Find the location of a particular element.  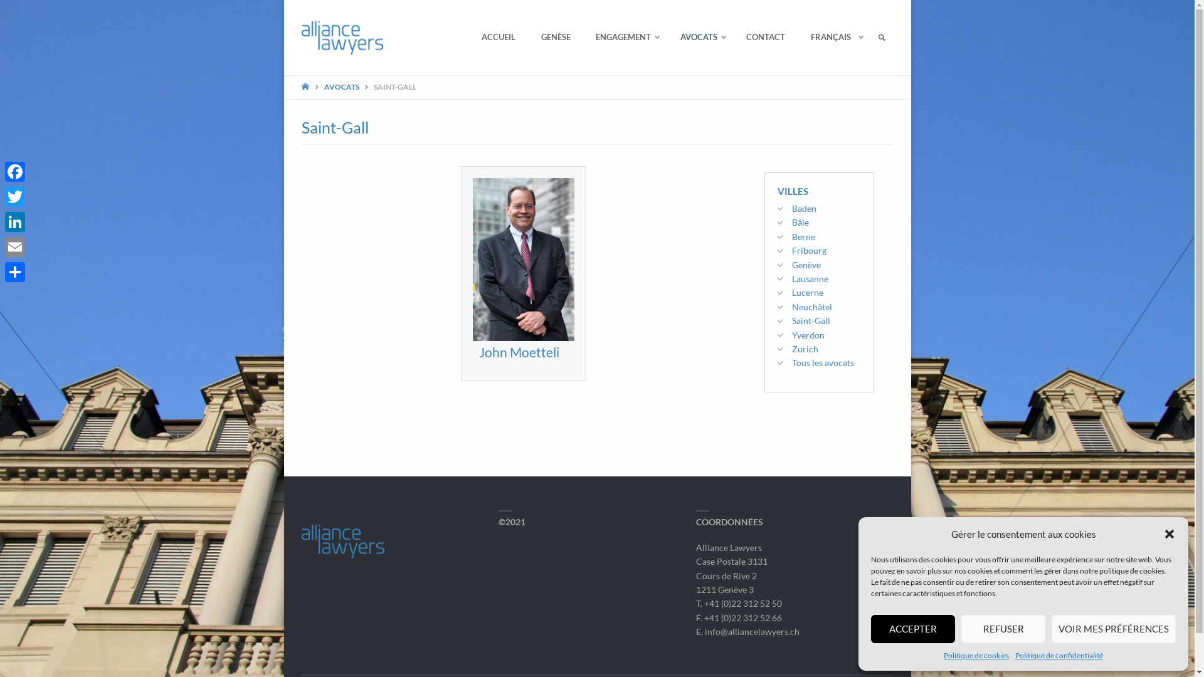

Saint-Gall is located at coordinates (810, 321).